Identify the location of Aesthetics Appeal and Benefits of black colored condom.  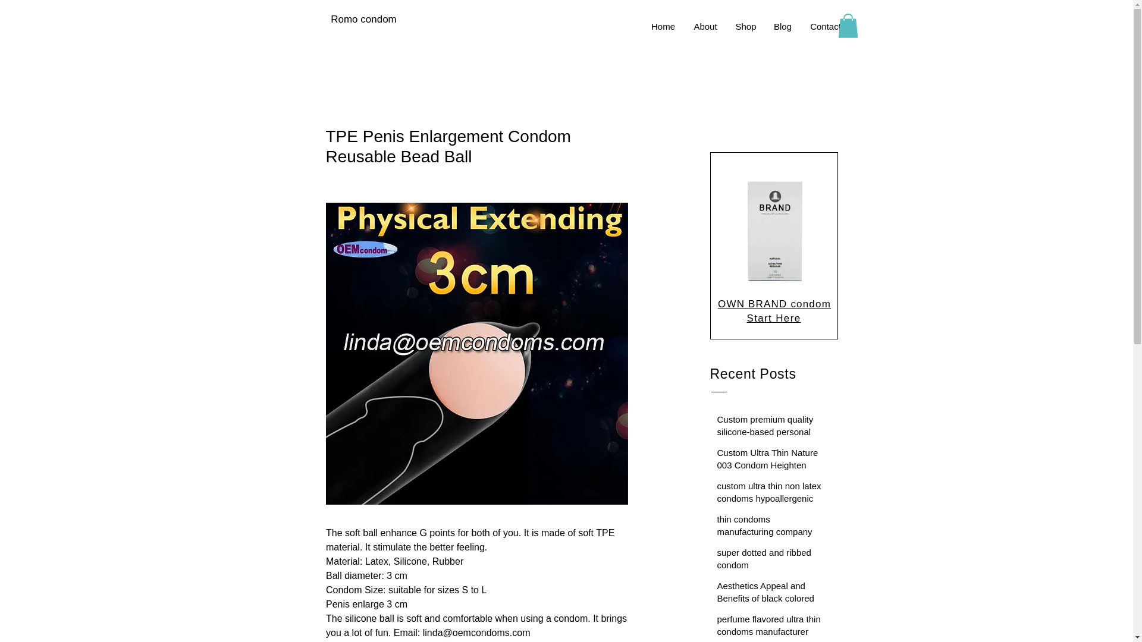
(771, 600).